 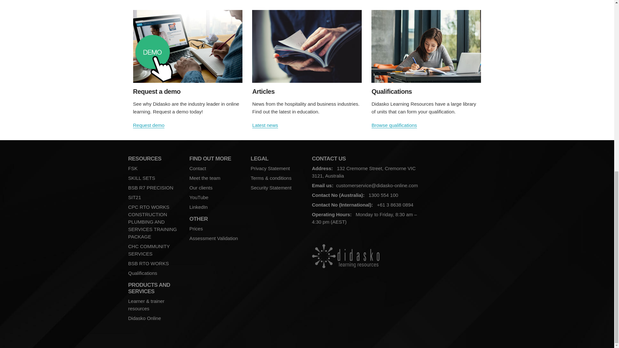 I want to click on Qualifications, so click(x=142, y=273).